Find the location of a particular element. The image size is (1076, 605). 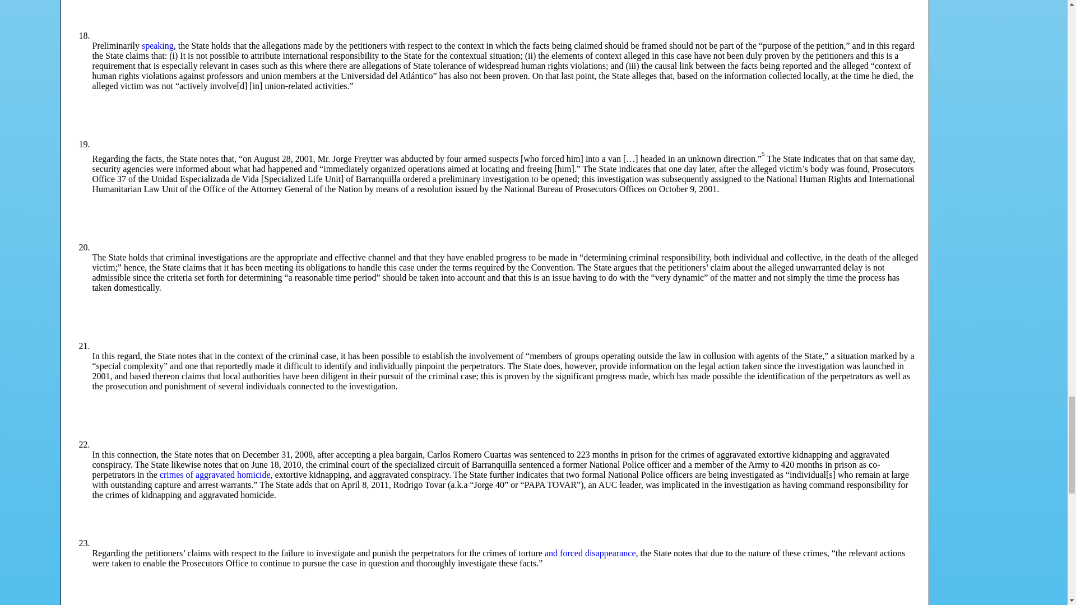

crimes of aggravated homicide is located at coordinates (215, 475).